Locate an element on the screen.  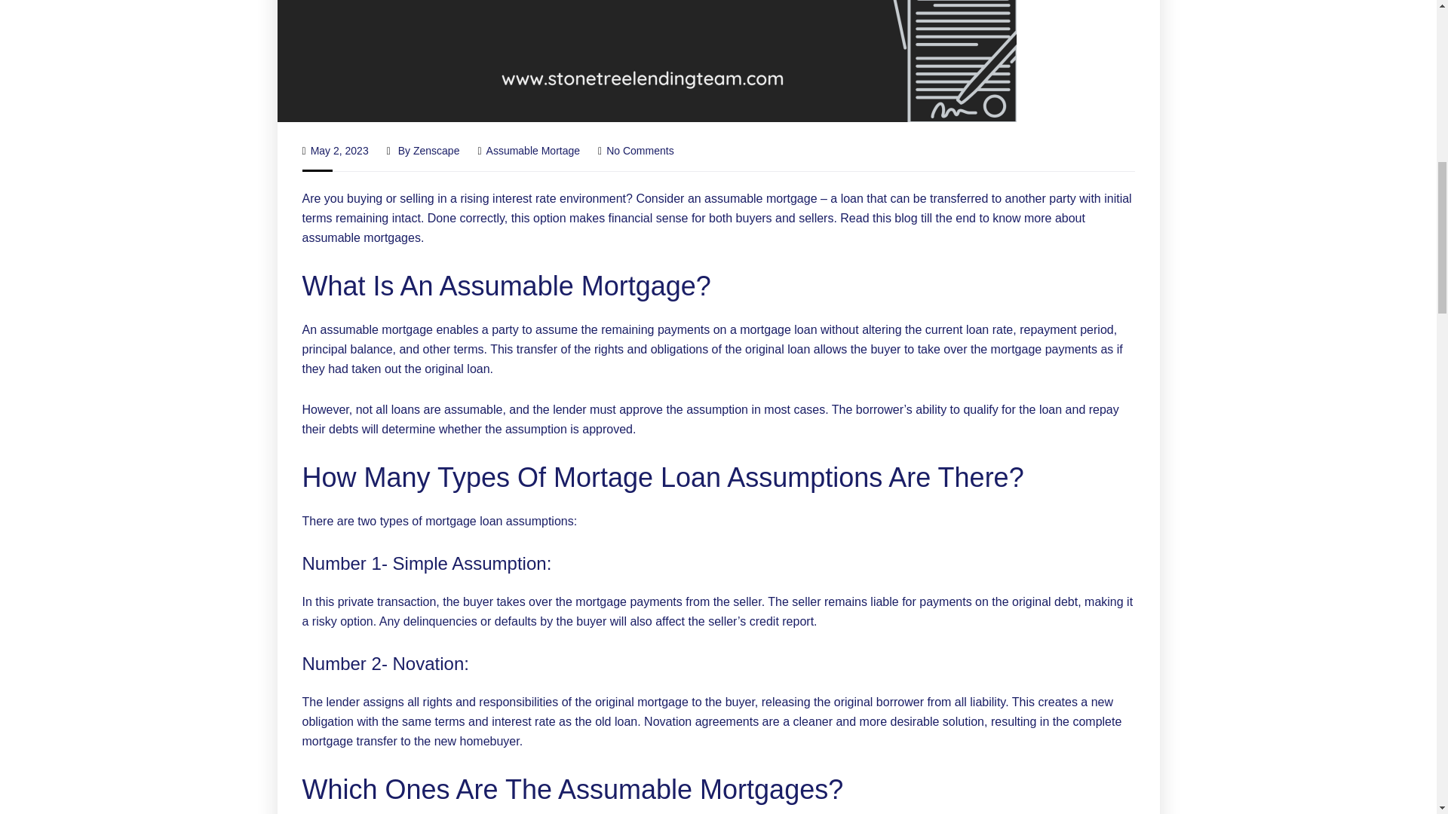
No Comments is located at coordinates (636, 151).